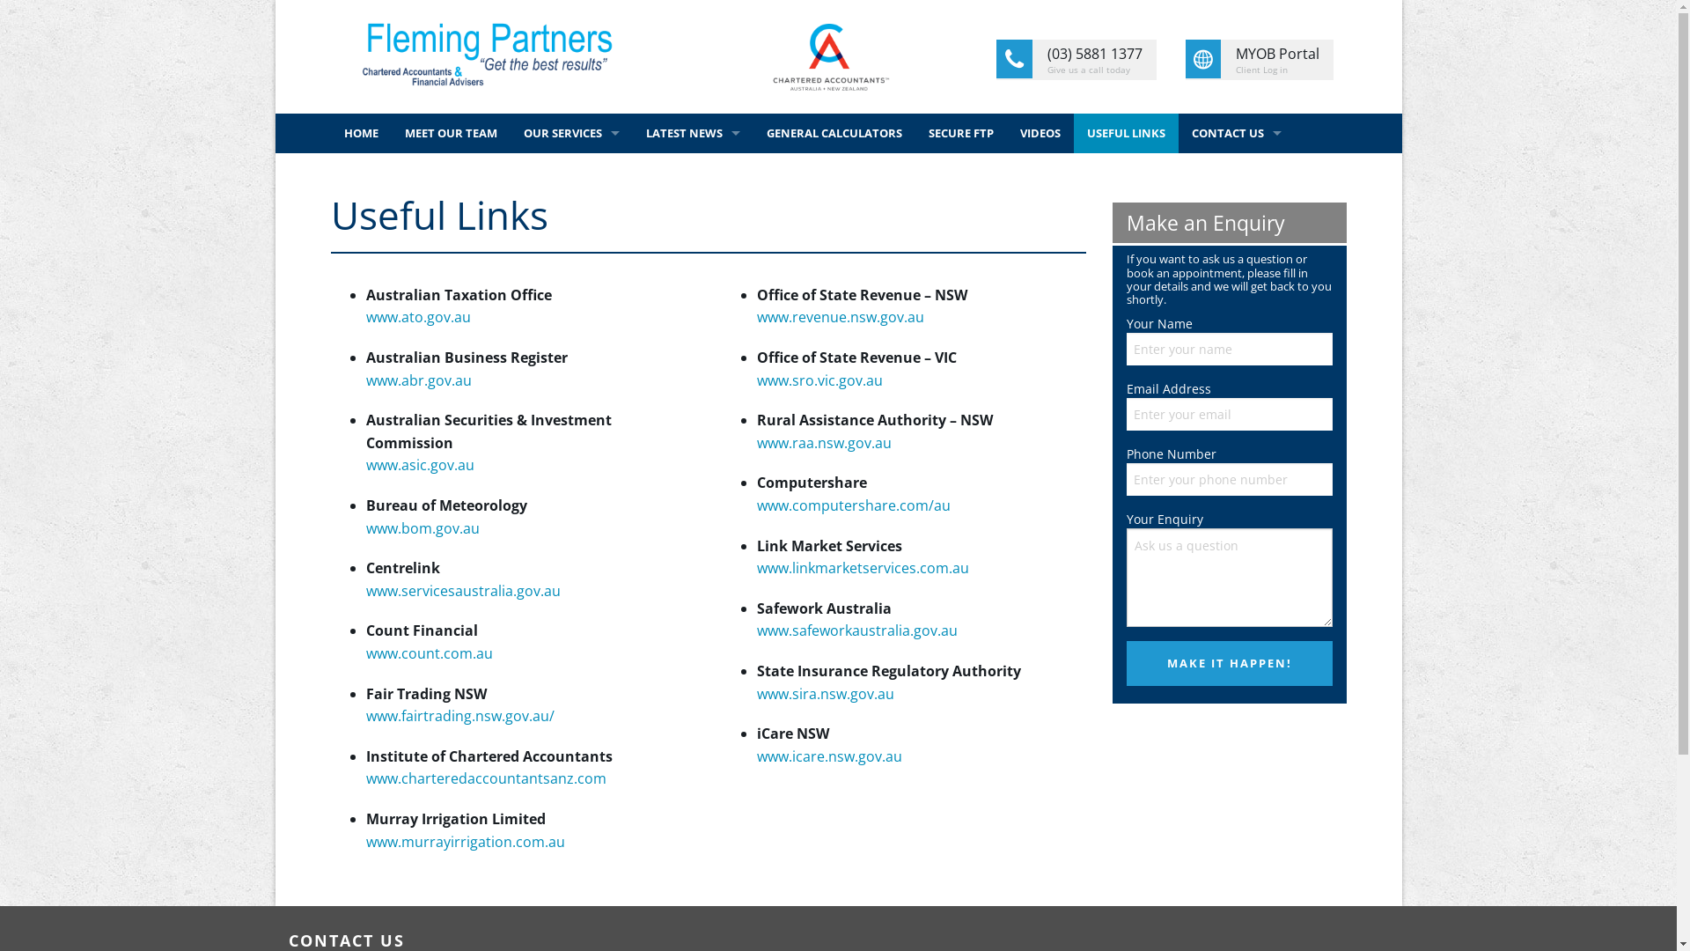 Image resolution: width=1690 pixels, height=951 pixels. Describe the element at coordinates (834, 134) in the screenshot. I see `GENERAL CALCULATORS` at that location.